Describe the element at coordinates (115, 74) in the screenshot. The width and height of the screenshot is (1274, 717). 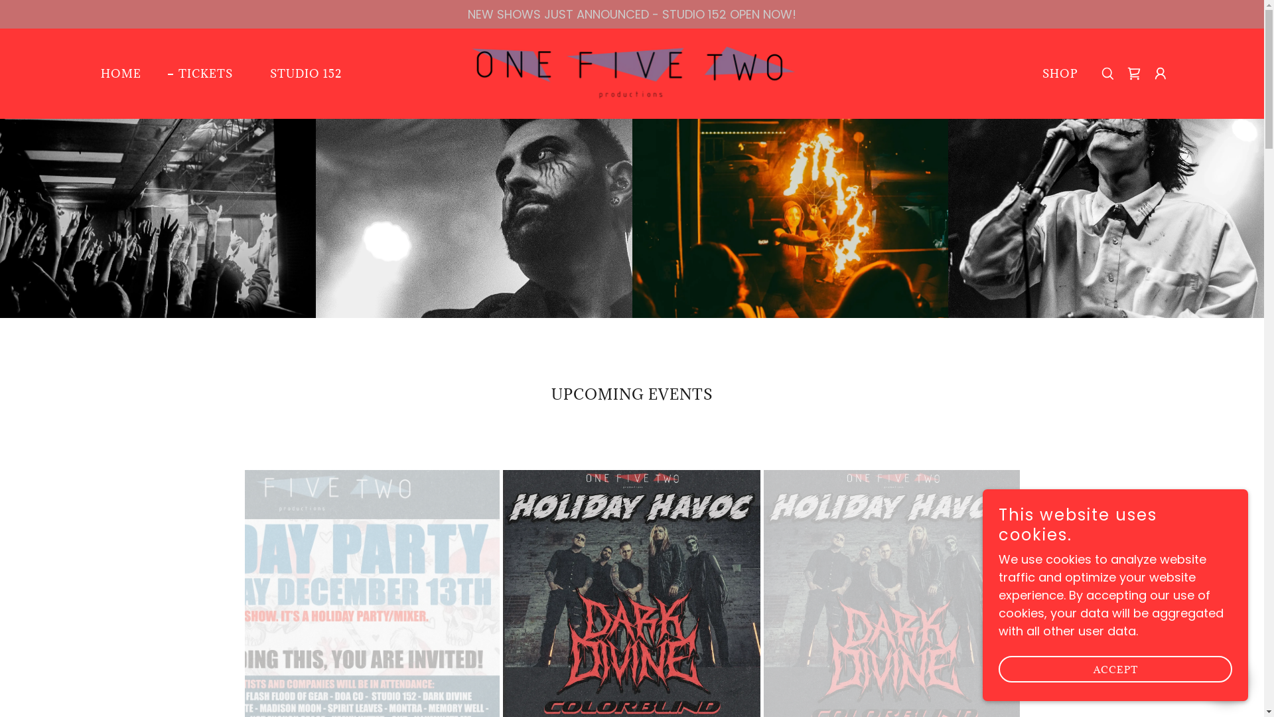
I see `HOME` at that location.